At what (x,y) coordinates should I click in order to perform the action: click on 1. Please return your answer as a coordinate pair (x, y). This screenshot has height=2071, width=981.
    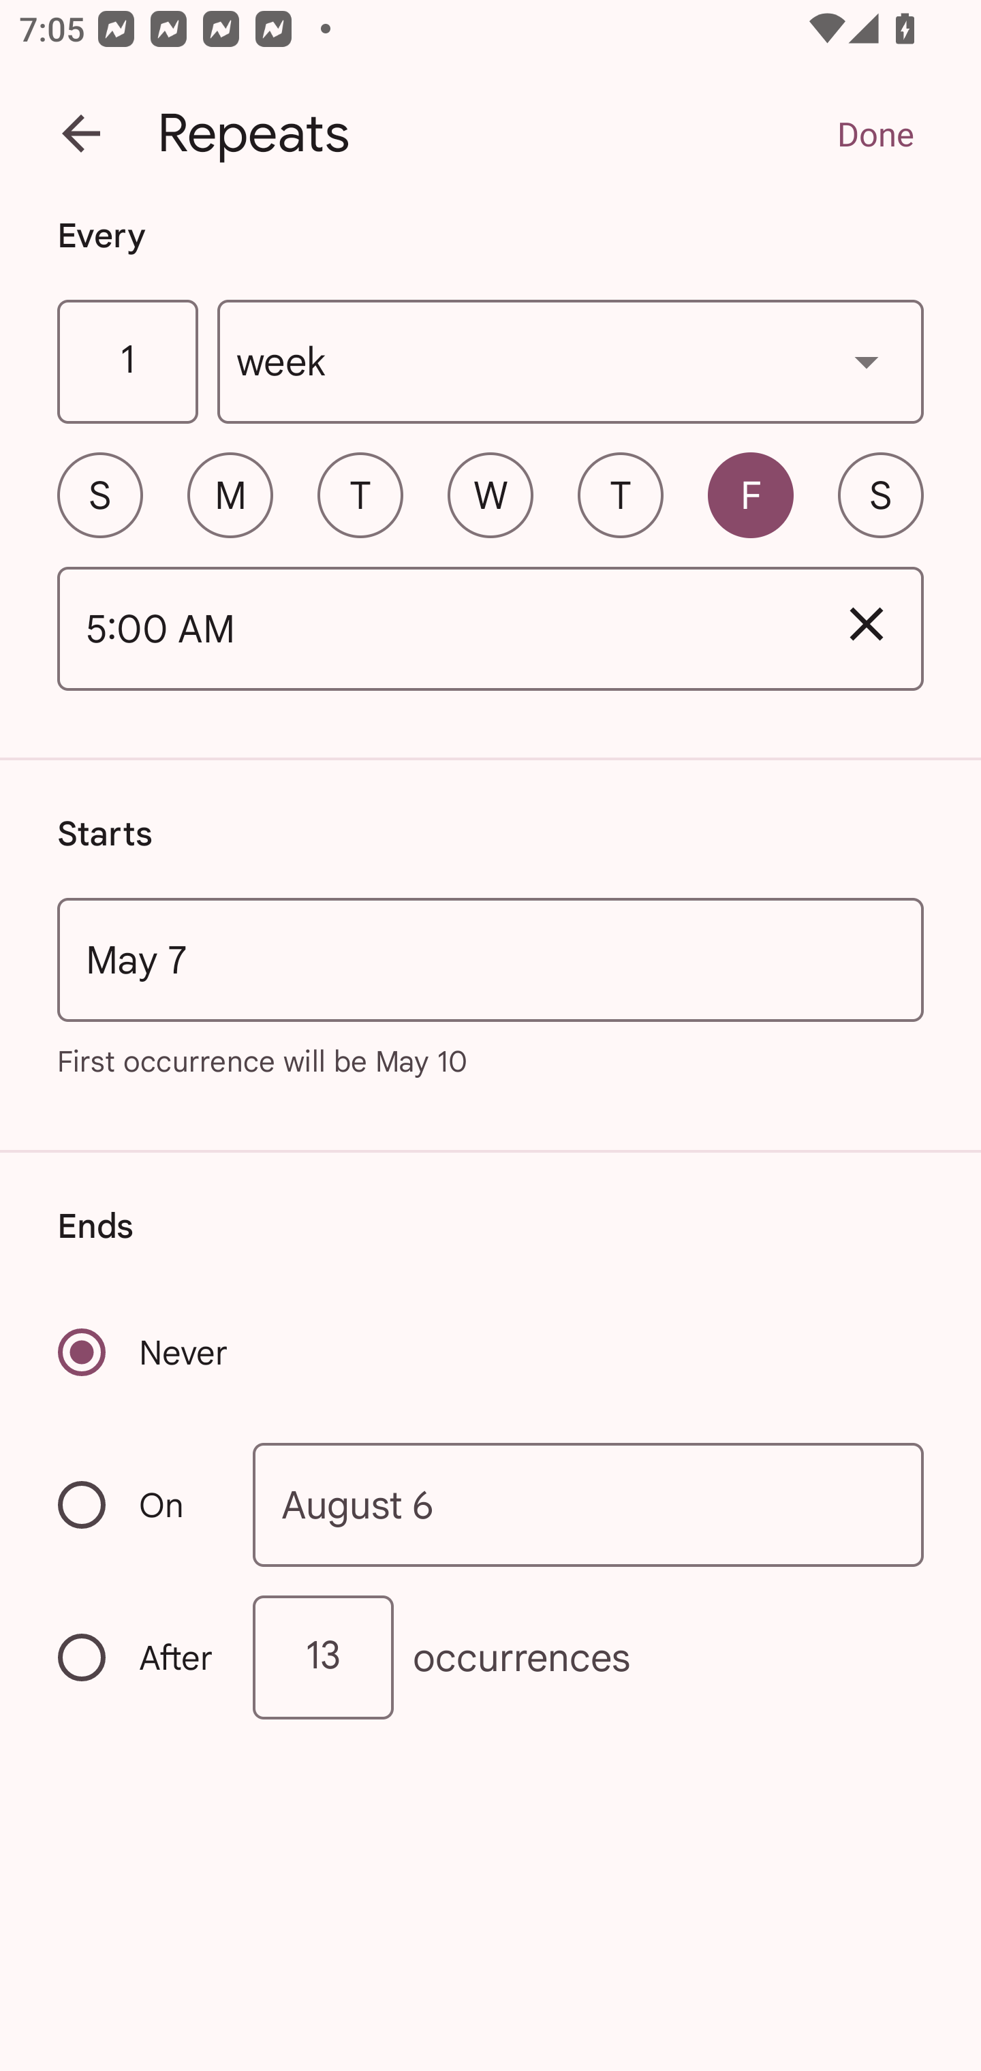
    Looking at the image, I should click on (127, 362).